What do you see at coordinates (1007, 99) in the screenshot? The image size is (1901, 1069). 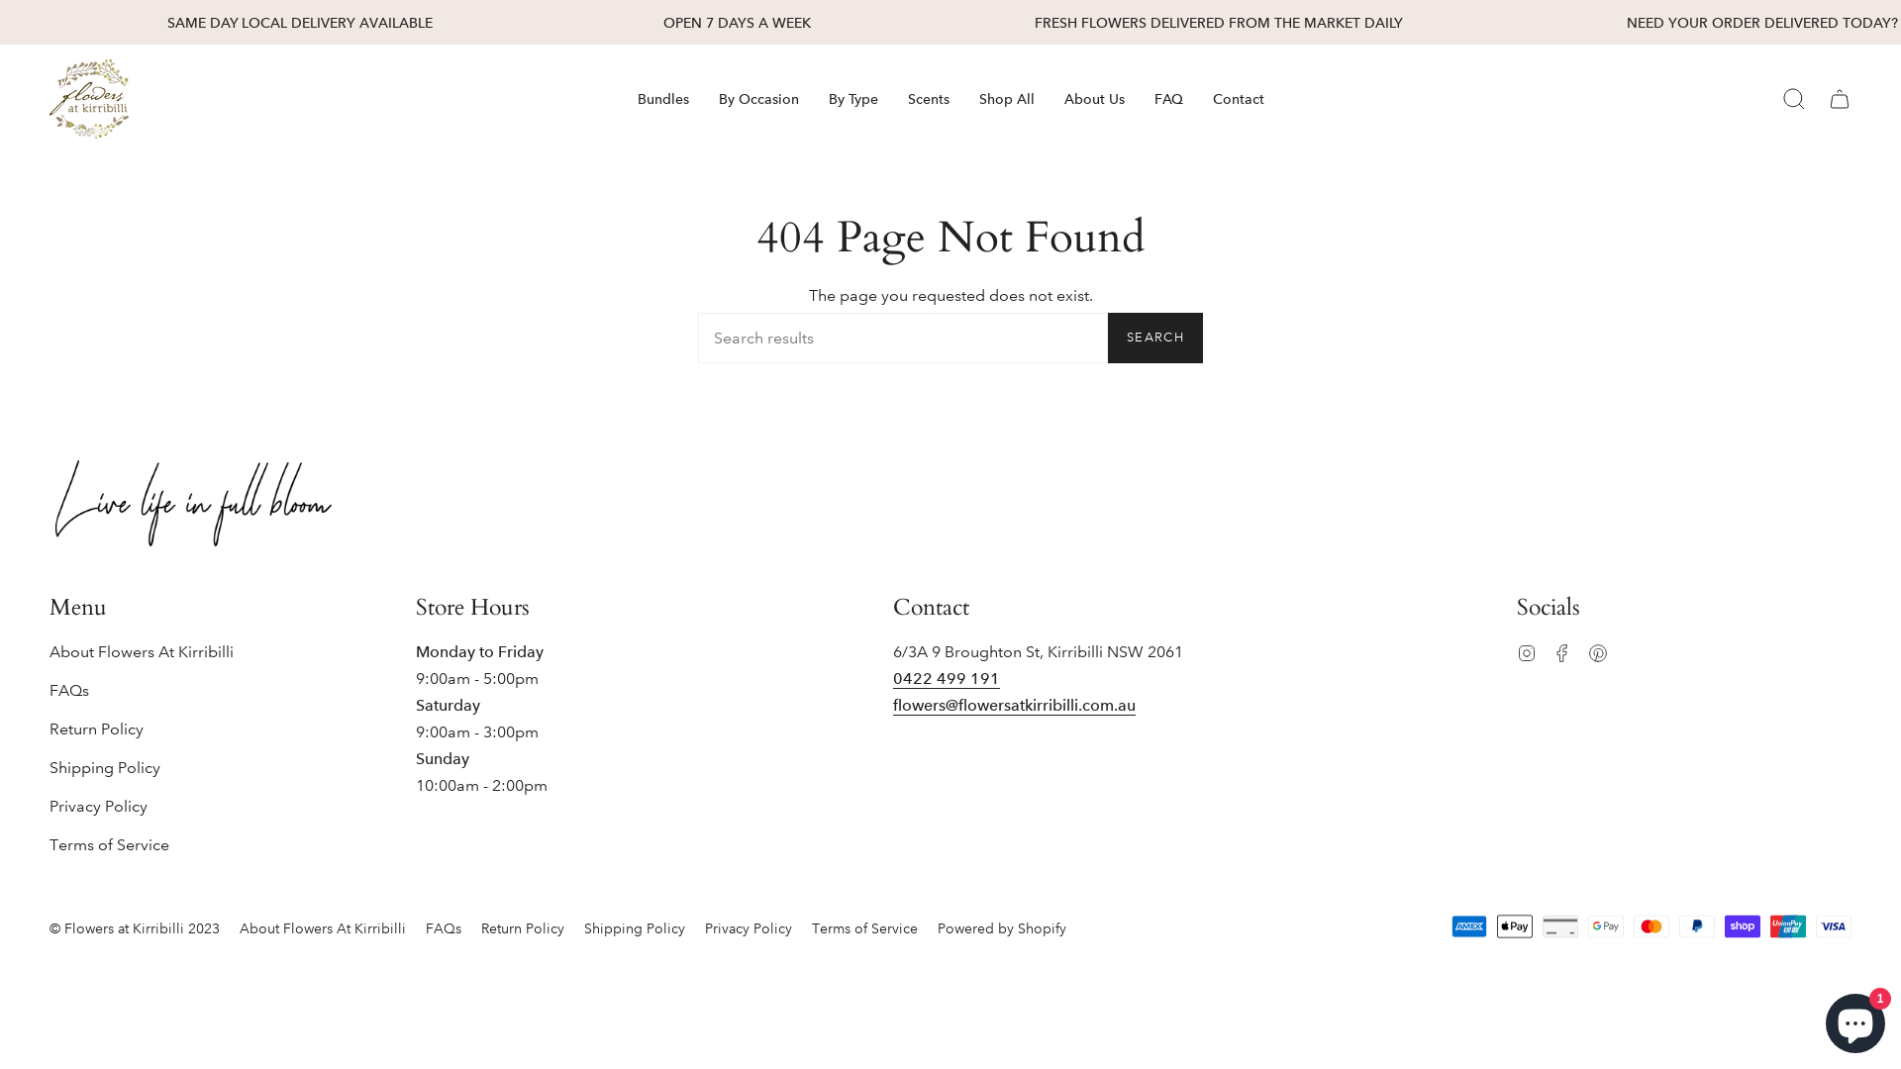 I see `Shop All` at bounding box center [1007, 99].